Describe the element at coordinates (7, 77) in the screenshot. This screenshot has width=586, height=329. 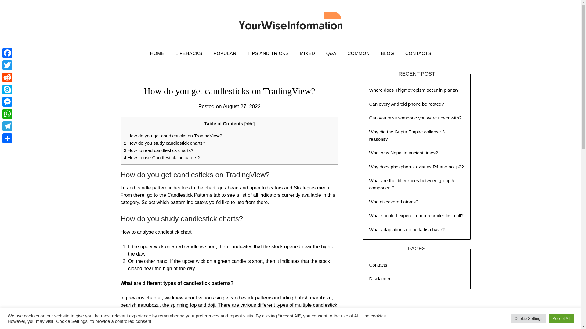
I see `Reddit` at that location.